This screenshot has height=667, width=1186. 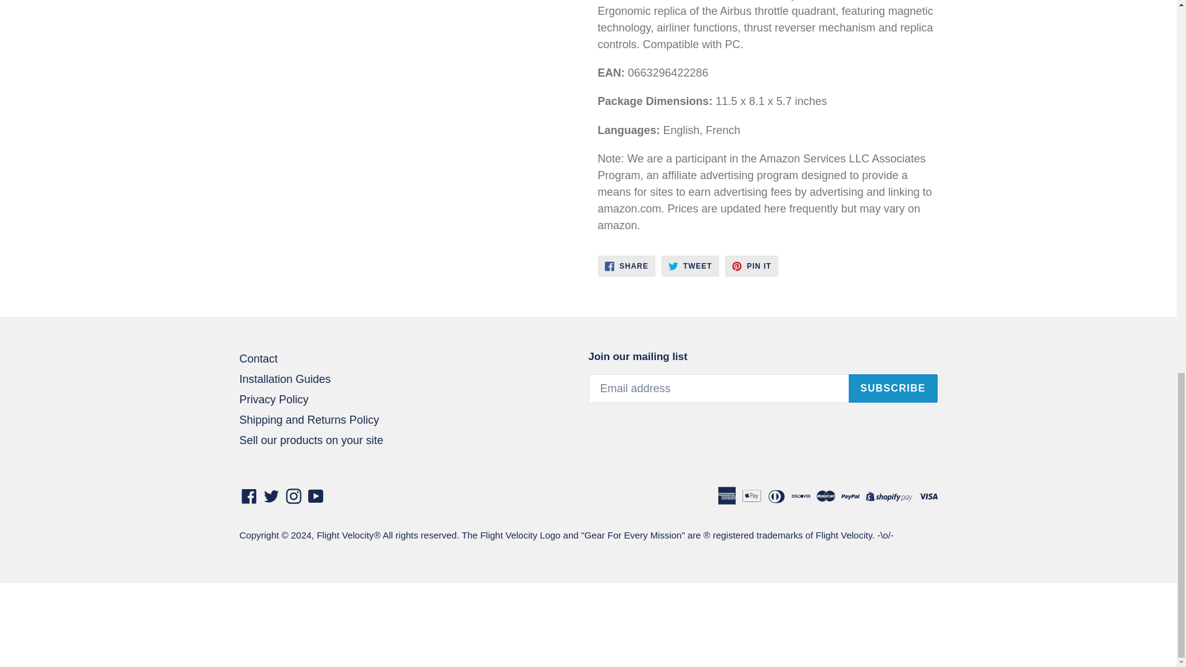 What do you see at coordinates (285, 379) in the screenshot?
I see `Flight Velocity on Twitter` at bounding box center [285, 379].